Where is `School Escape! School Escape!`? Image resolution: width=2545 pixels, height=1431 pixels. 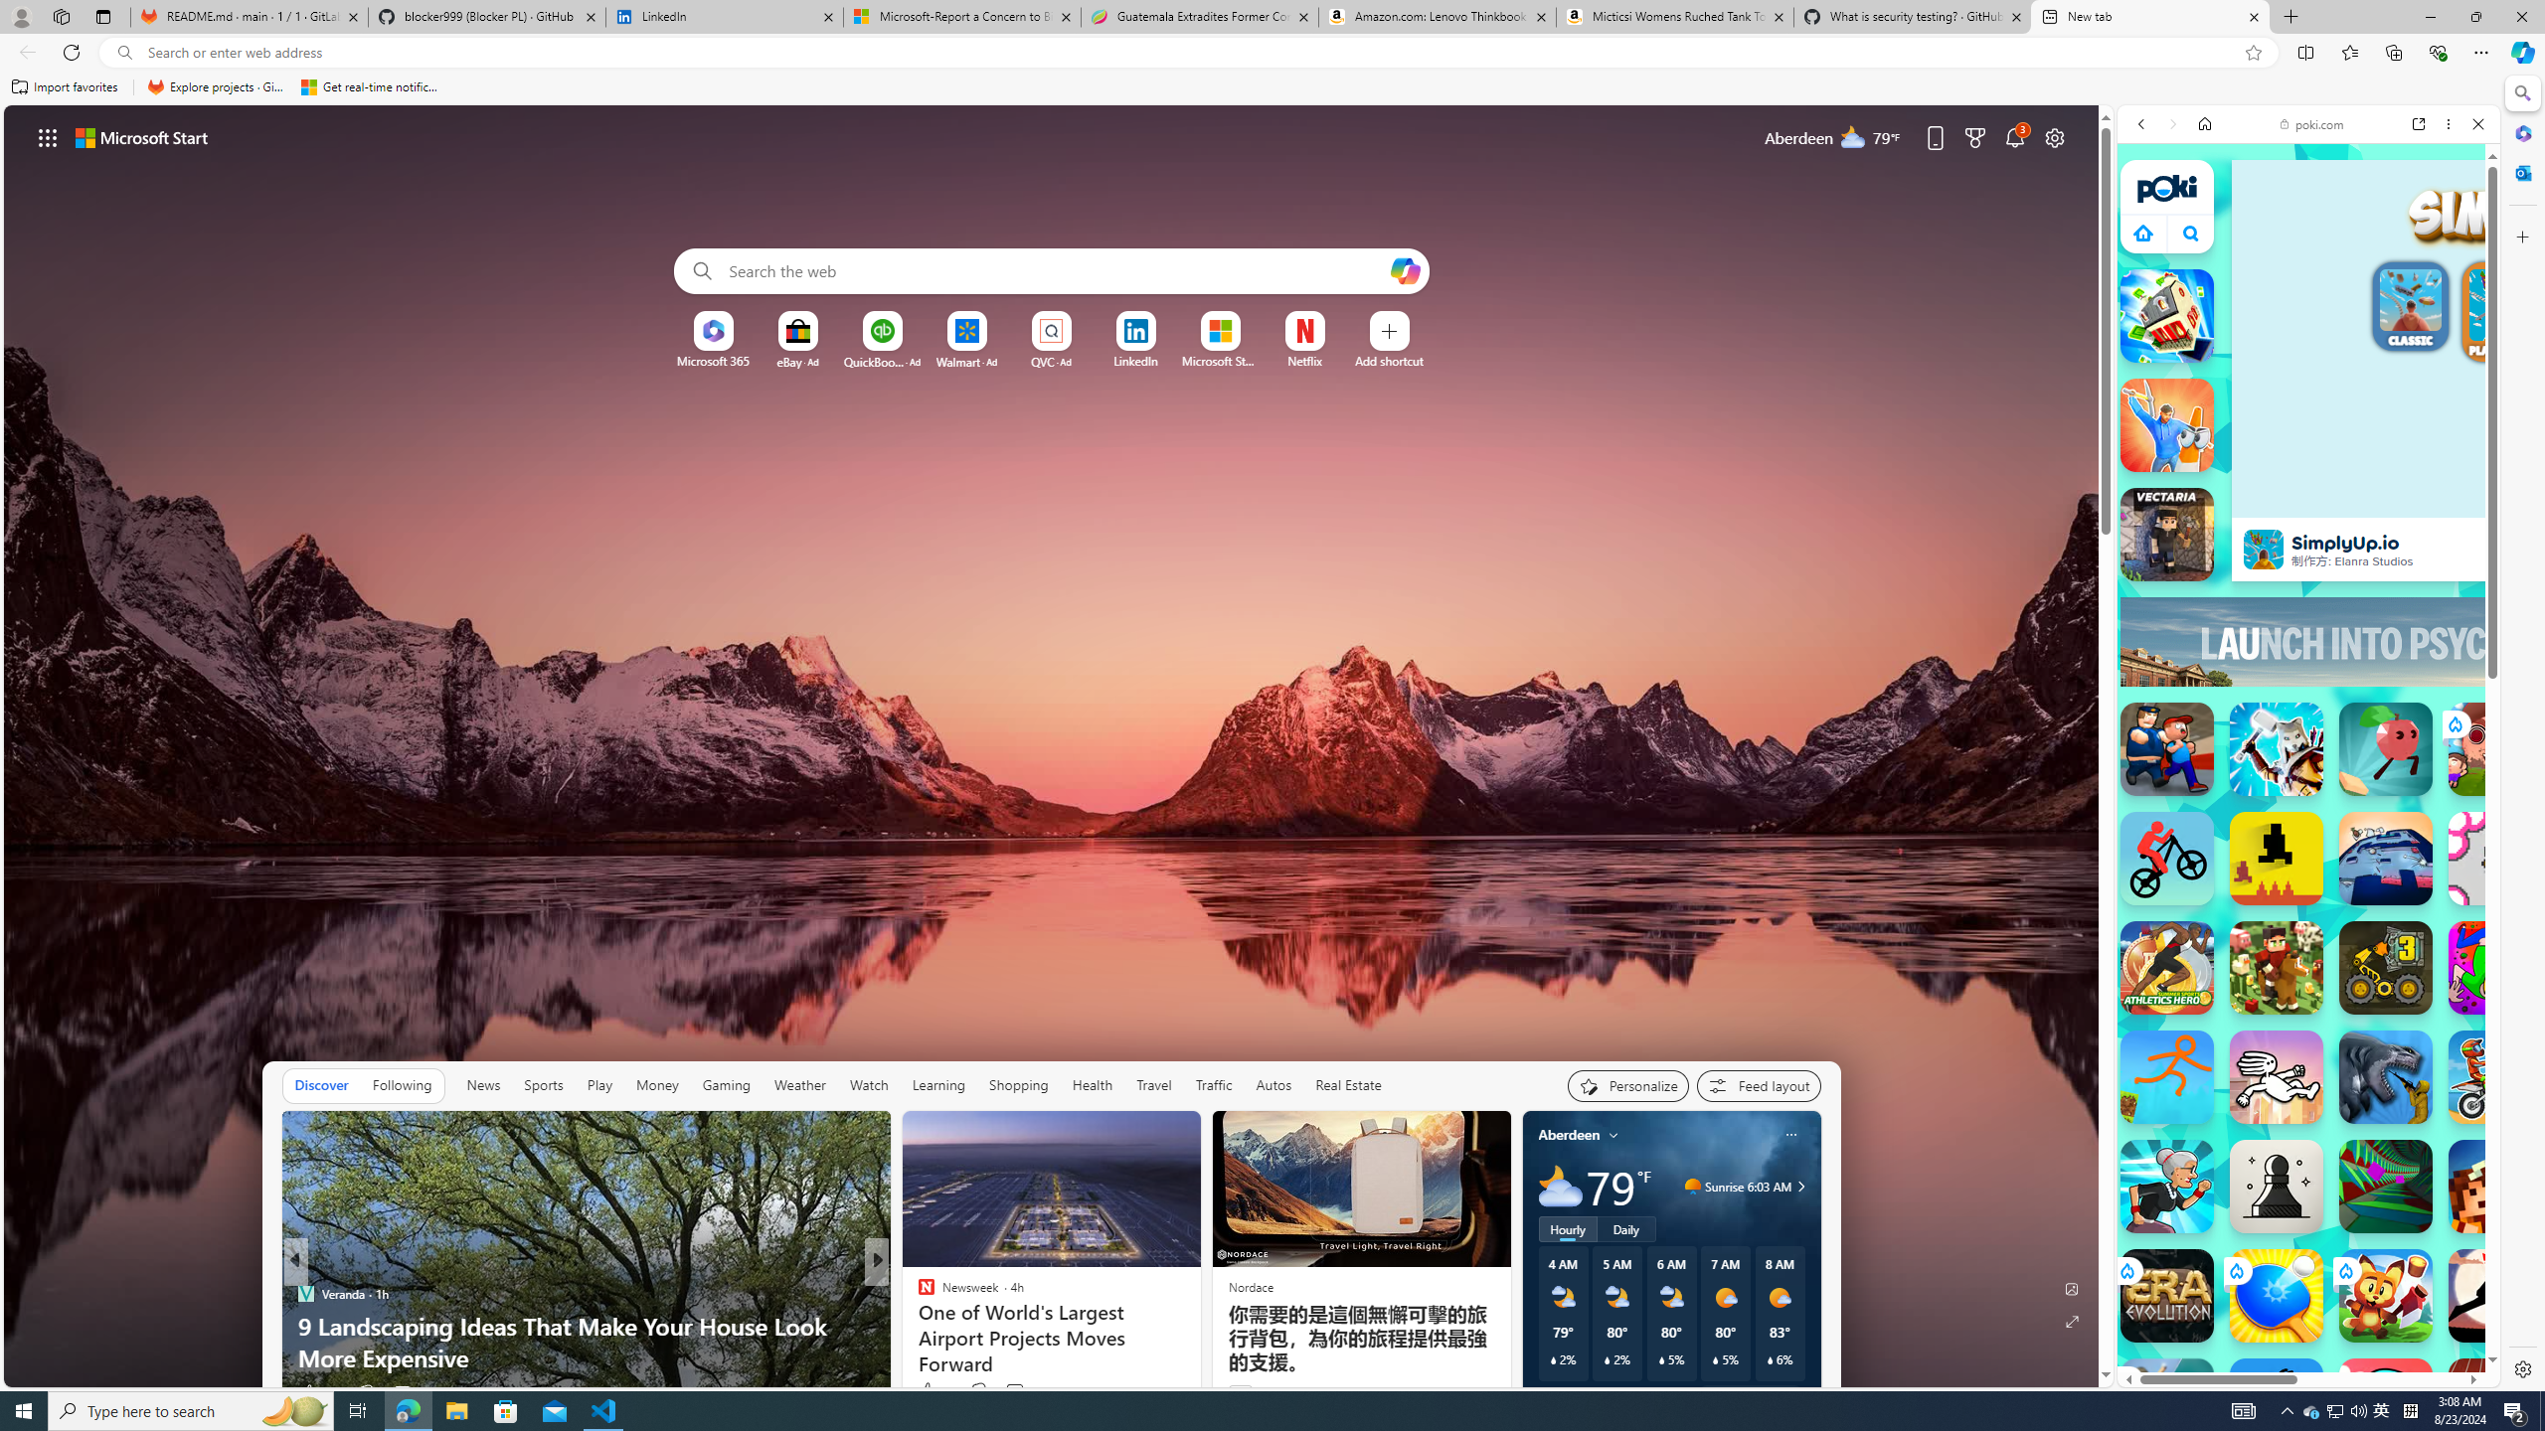 School Escape! School Escape! is located at coordinates (2167, 1405).